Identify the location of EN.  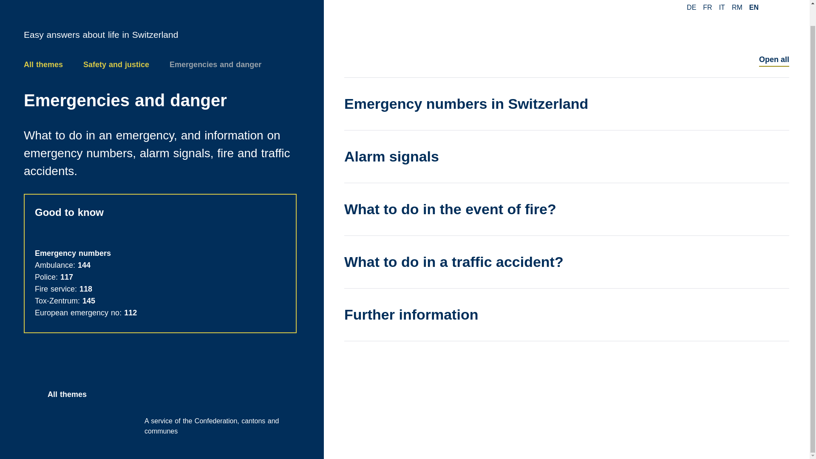
(754, 8).